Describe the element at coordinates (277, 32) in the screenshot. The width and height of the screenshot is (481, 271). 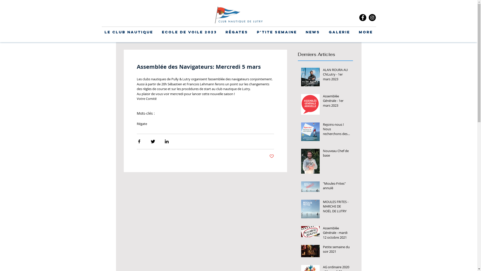
I see `P'tite Semaine` at that location.